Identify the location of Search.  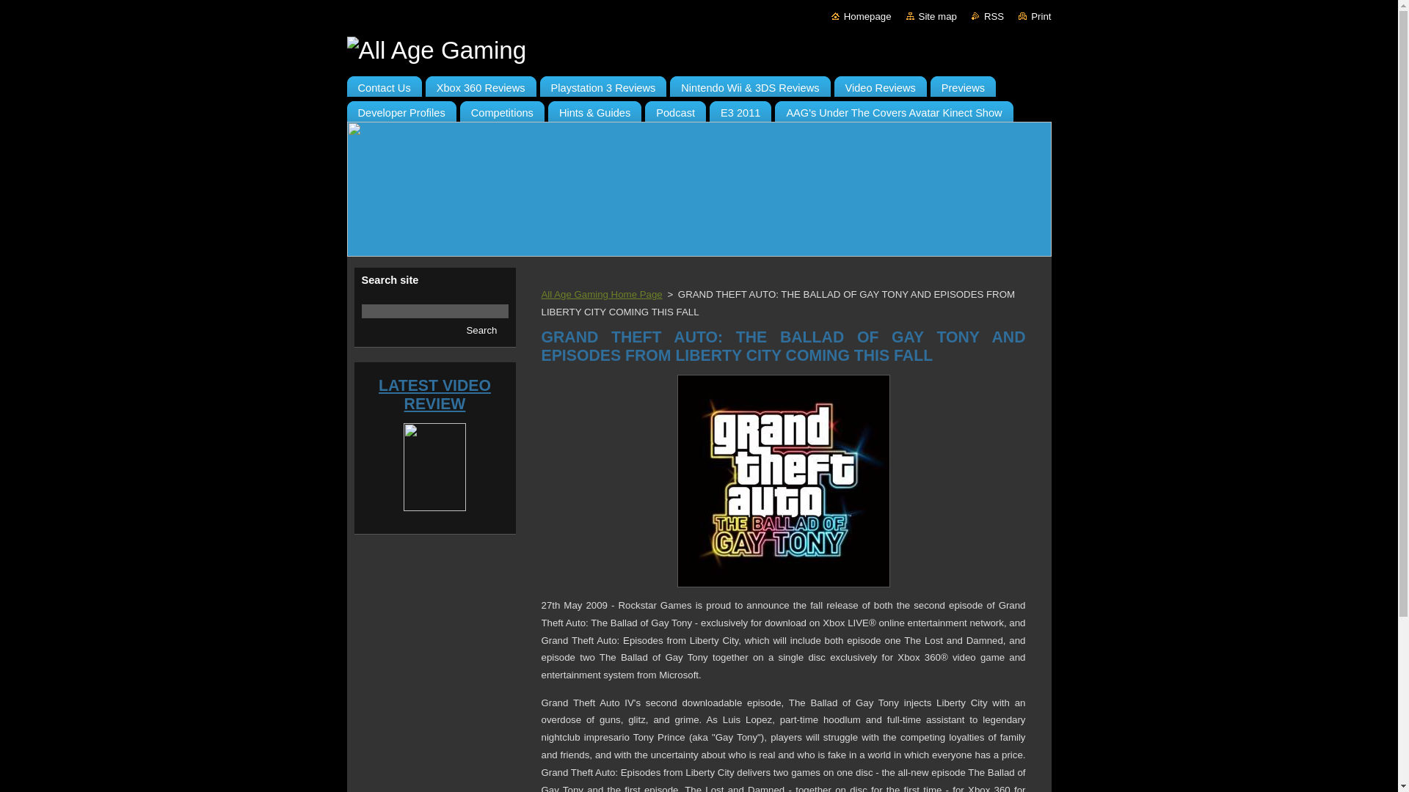
(481, 330).